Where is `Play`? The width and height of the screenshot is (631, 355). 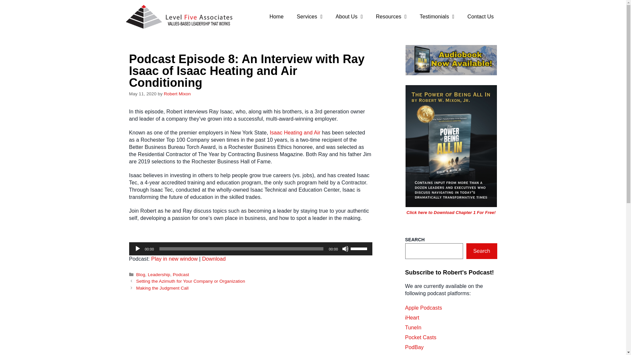 Play is located at coordinates (137, 248).